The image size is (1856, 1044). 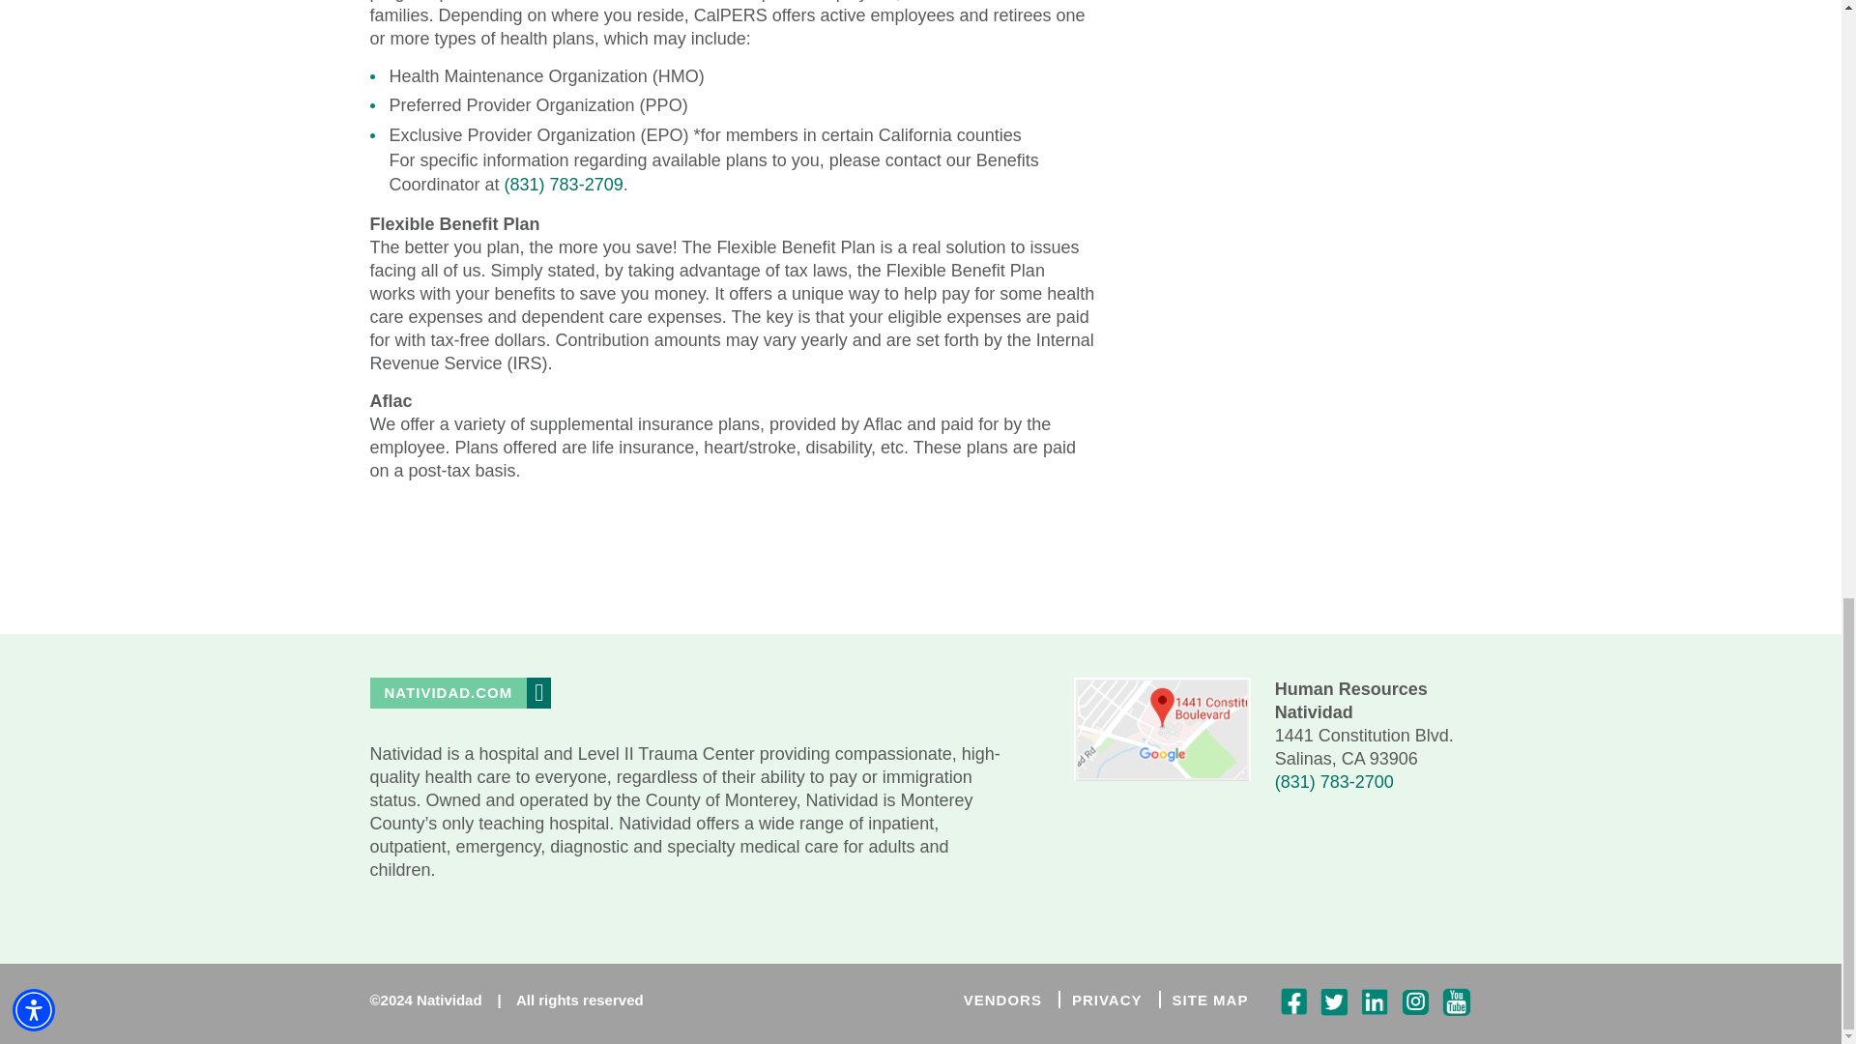 What do you see at coordinates (1375, 1000) in the screenshot?
I see `linkedin` at bounding box center [1375, 1000].